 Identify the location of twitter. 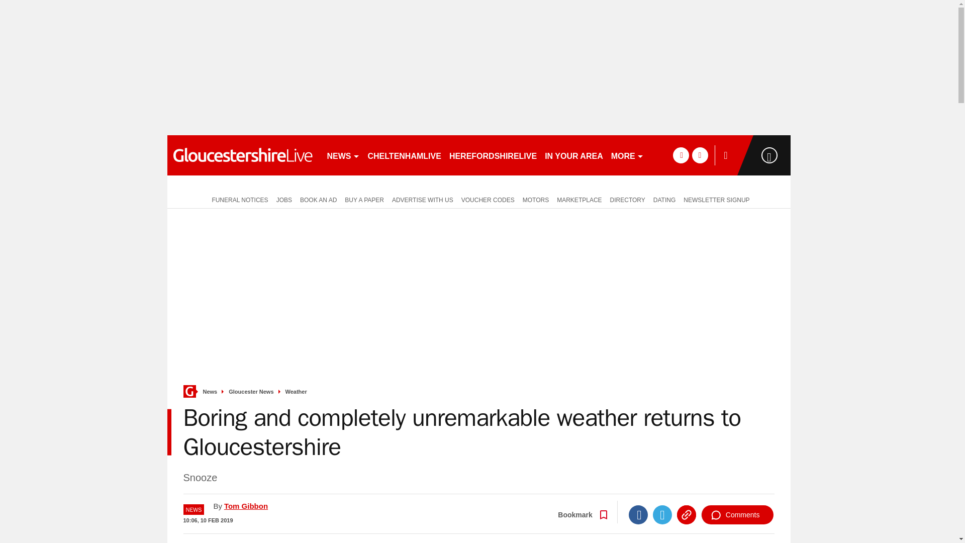
(700, 155).